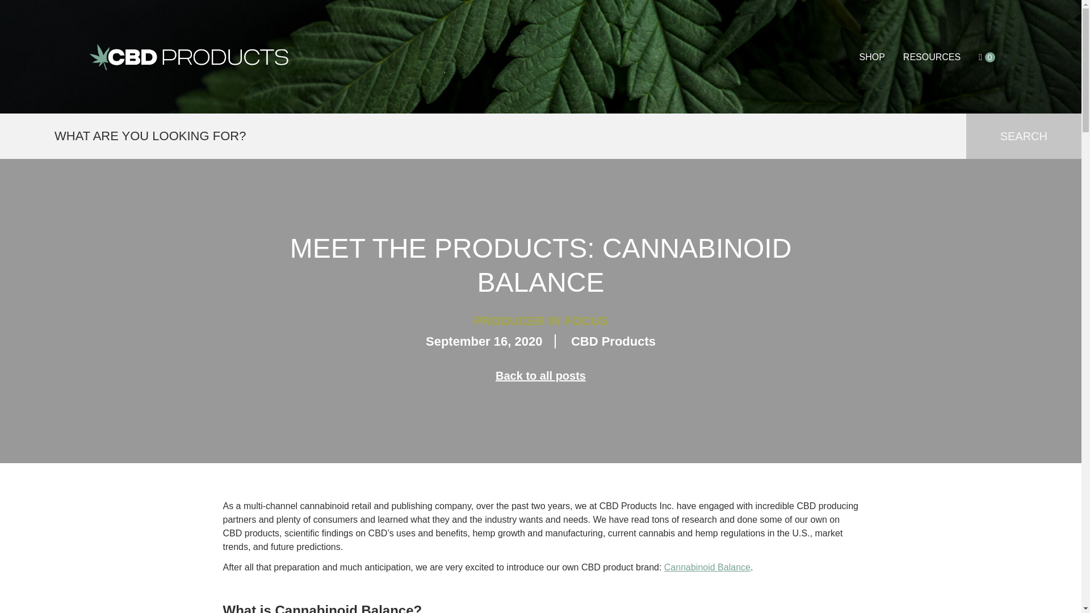 This screenshot has width=1090, height=613. Describe the element at coordinates (540, 376) in the screenshot. I see `Back to all posts` at that location.